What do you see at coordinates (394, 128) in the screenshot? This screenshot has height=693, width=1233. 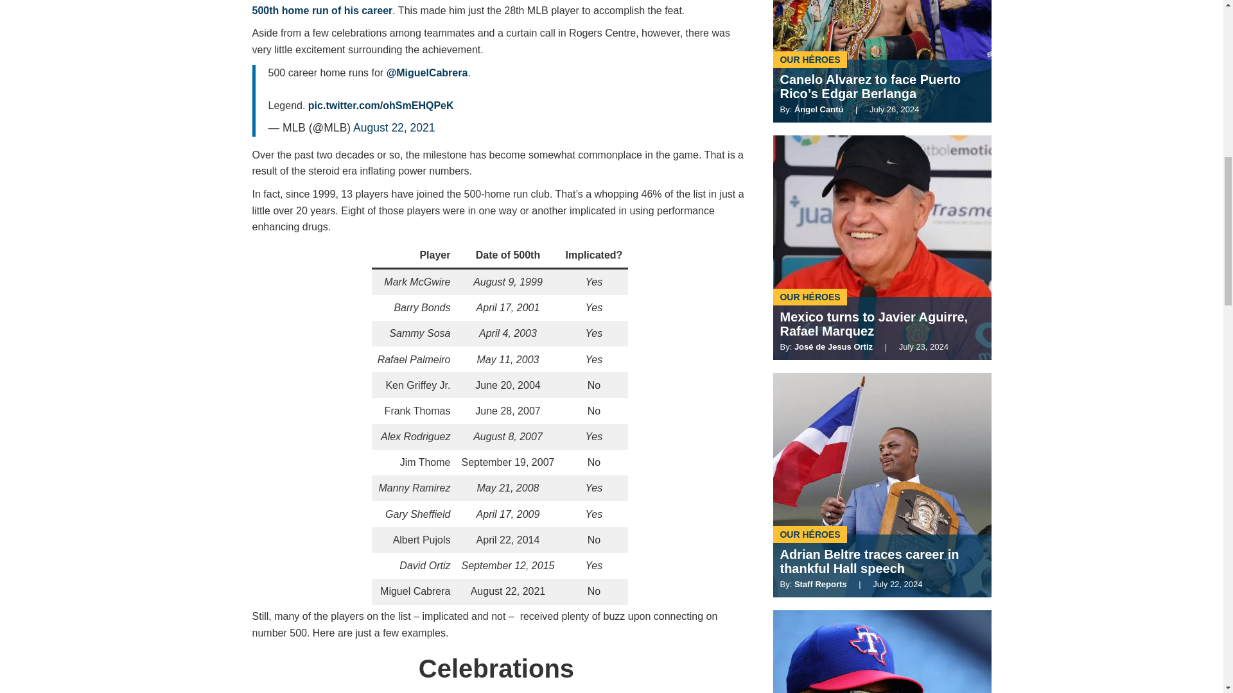 I see `August 22, 2021` at bounding box center [394, 128].